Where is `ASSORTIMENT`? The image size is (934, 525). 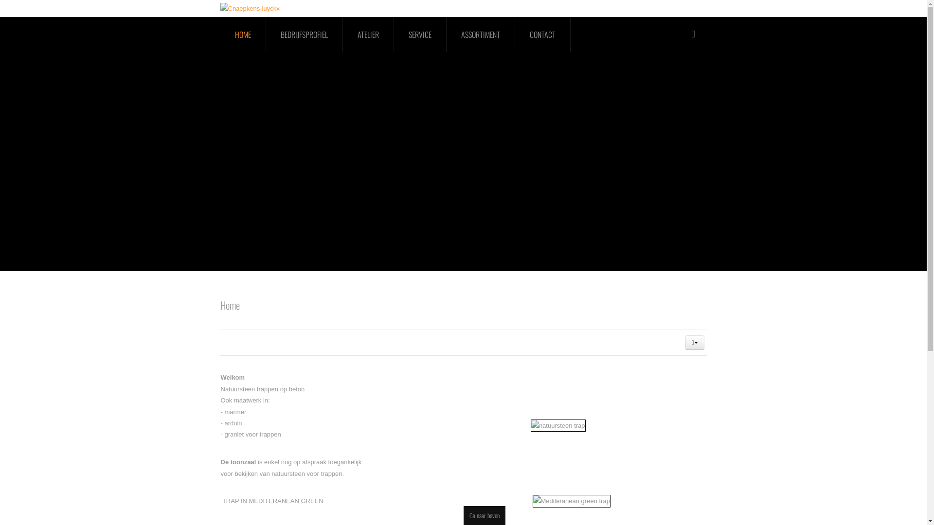 ASSORTIMENT is located at coordinates (481, 35).